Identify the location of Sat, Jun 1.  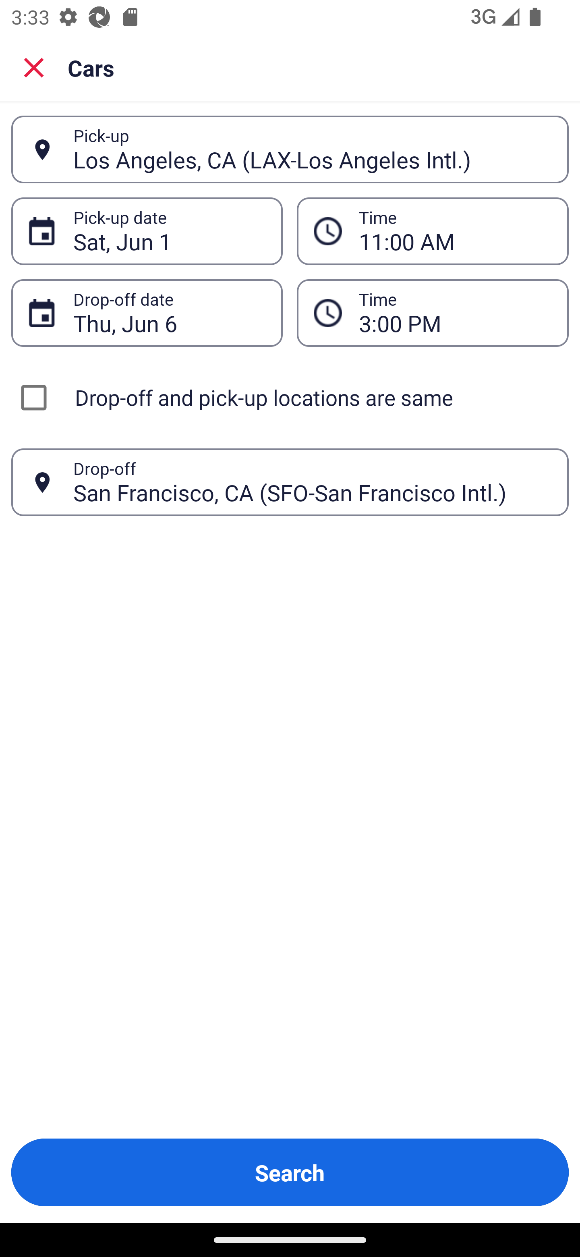
(169, 231).